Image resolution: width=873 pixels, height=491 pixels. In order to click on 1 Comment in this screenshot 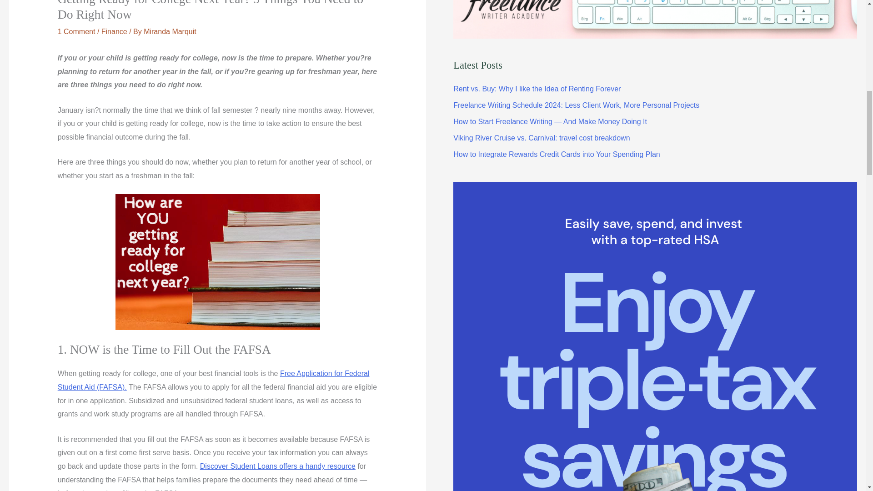, I will do `click(76, 31)`.